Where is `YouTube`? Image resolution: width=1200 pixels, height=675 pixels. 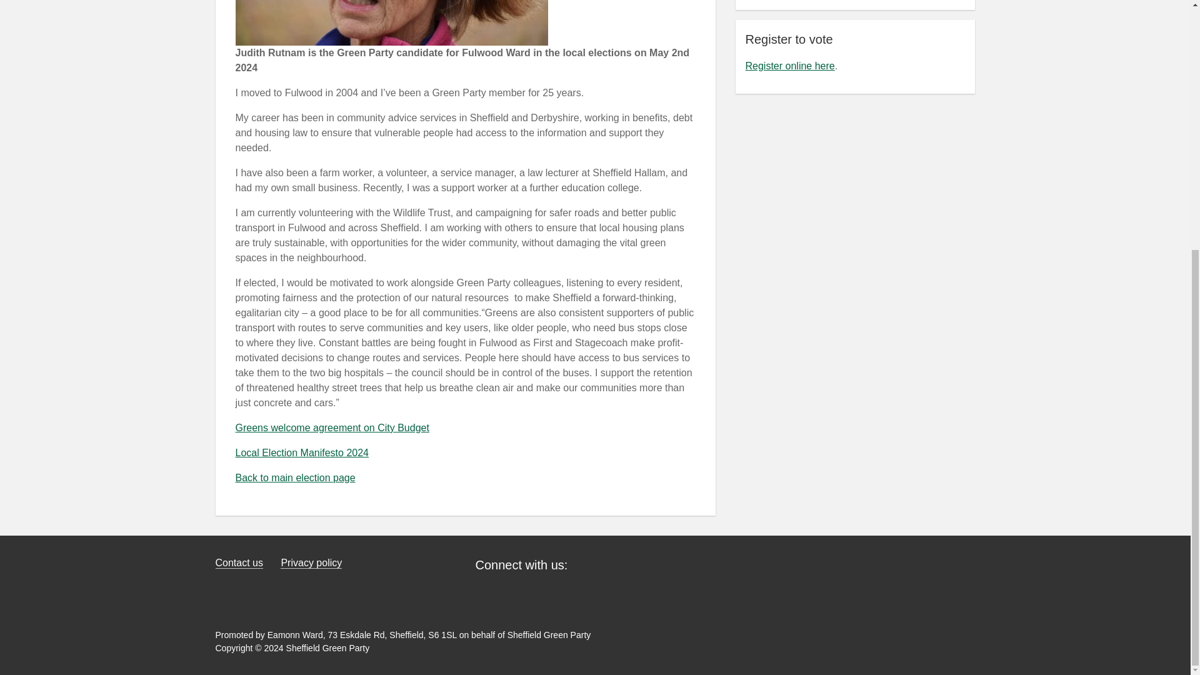 YouTube is located at coordinates (561, 594).